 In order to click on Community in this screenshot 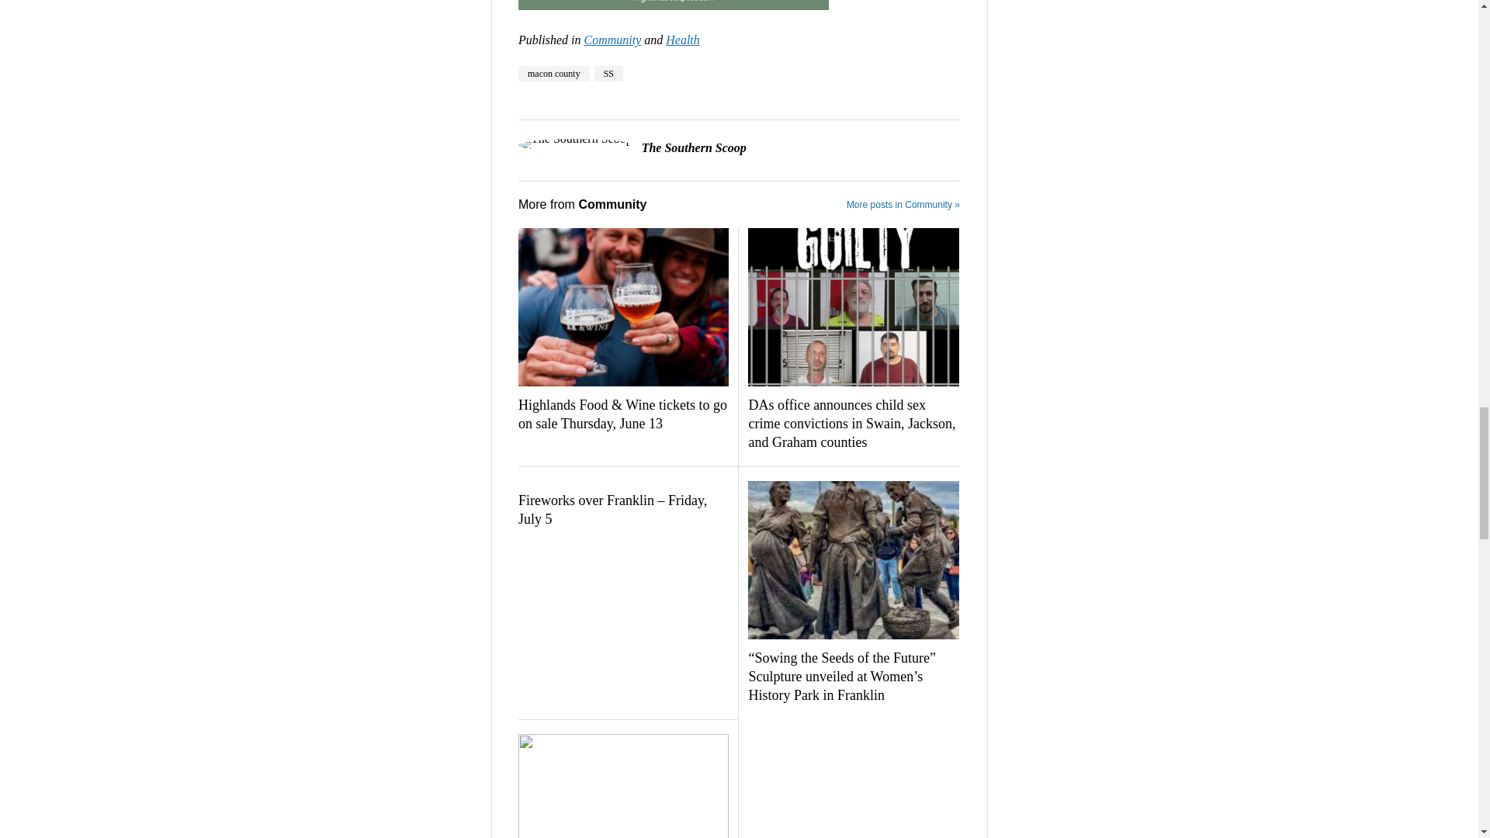, I will do `click(612, 40)`.